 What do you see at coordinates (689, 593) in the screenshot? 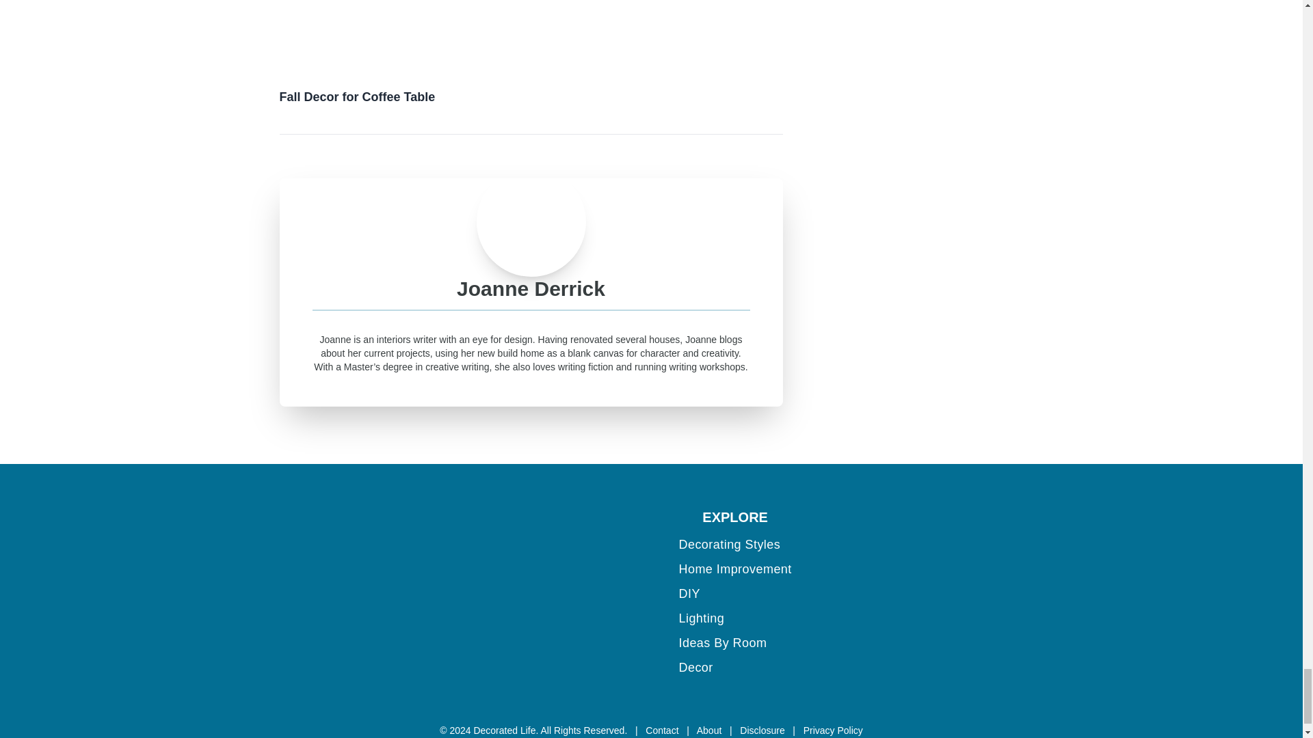
I see `DIY` at bounding box center [689, 593].